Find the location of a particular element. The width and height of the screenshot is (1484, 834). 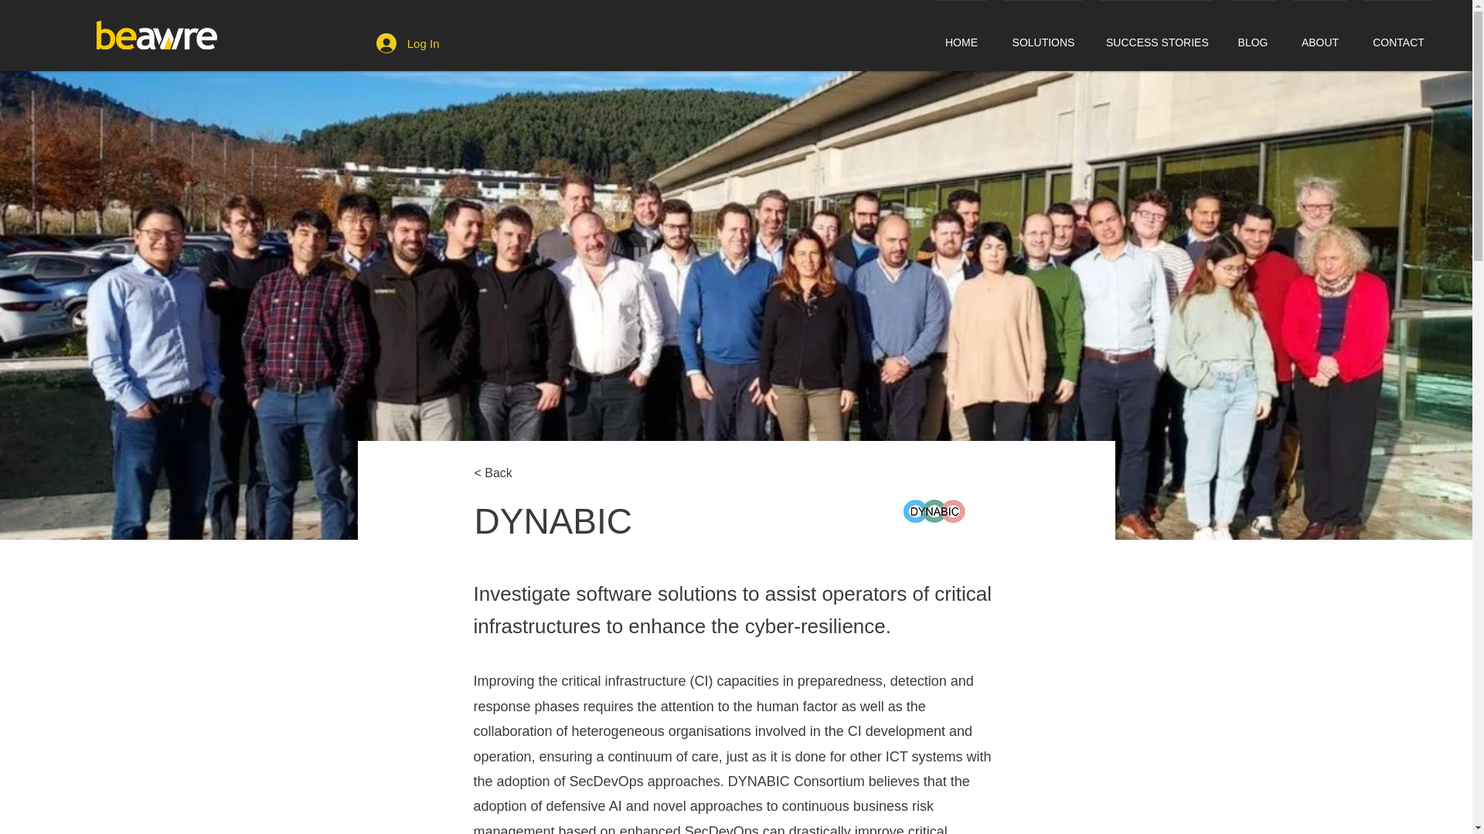

SUCCESS STORIES is located at coordinates (1156, 36).